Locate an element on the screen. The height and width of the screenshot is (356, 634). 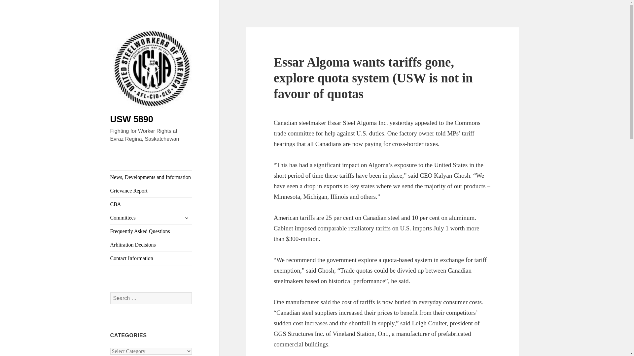
Grievance Report is located at coordinates (151, 191).